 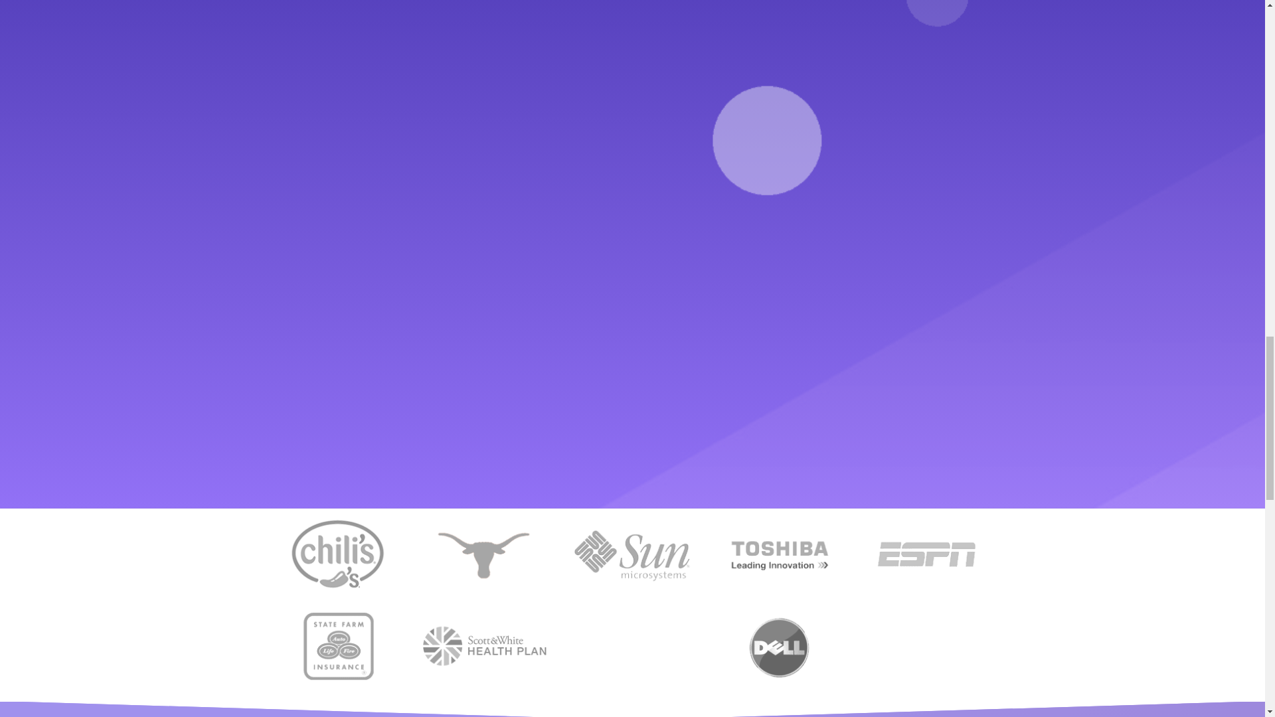 I want to click on espn-1-1, so click(x=927, y=554).